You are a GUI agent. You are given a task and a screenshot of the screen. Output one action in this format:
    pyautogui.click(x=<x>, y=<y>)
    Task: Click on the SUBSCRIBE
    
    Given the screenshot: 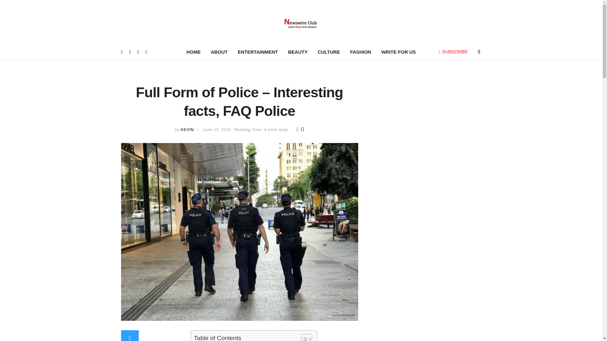 What is the action you would take?
    pyautogui.click(x=453, y=51)
    